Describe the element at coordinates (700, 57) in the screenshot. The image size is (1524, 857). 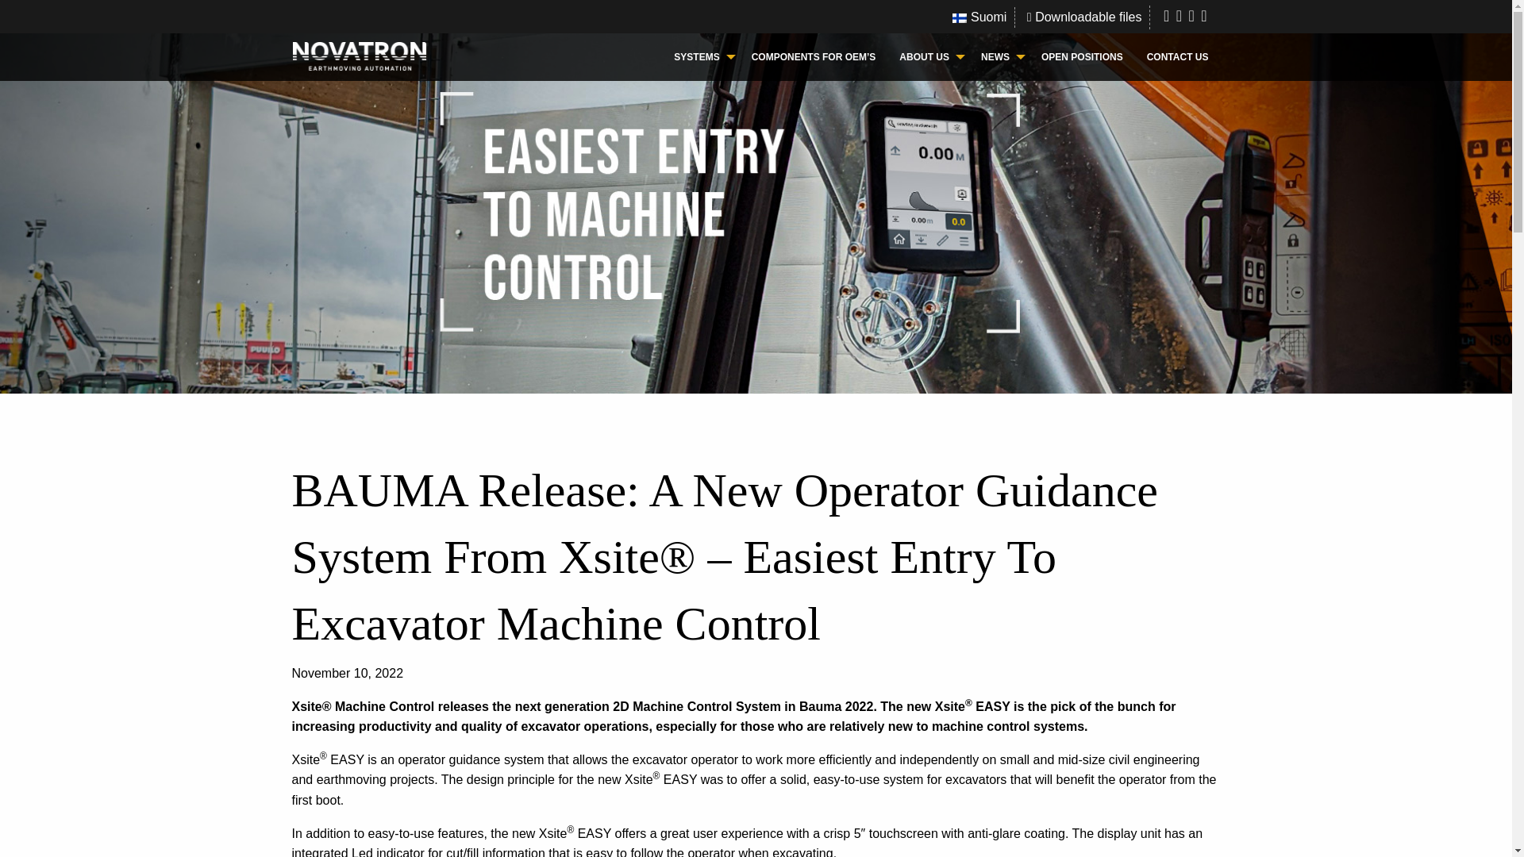
I see `SYSTEMS` at that location.